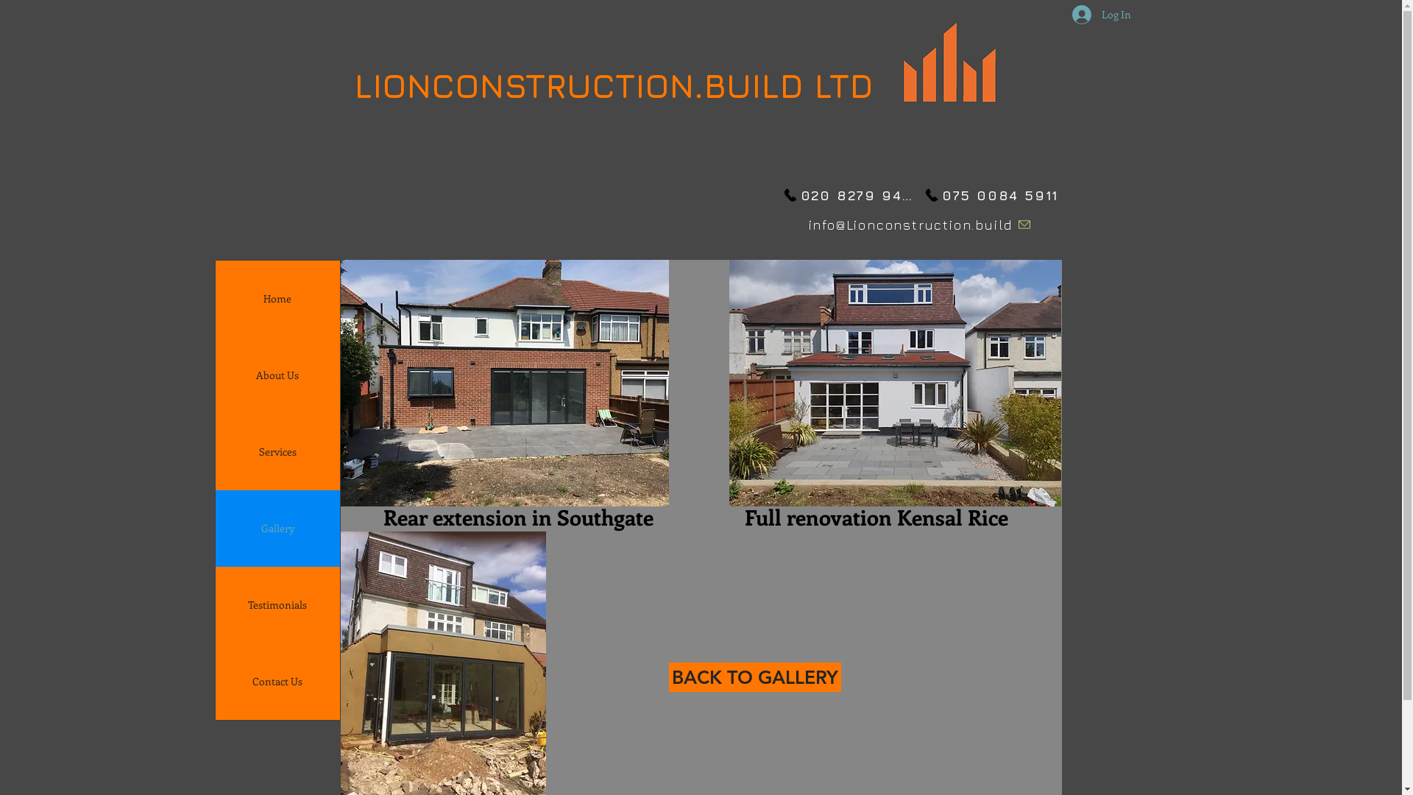  What do you see at coordinates (277, 299) in the screenshot?
I see `Home` at bounding box center [277, 299].